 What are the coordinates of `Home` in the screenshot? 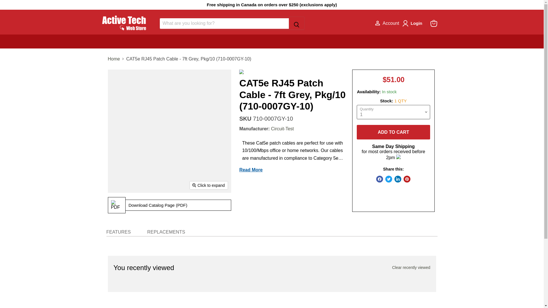 It's located at (114, 59).